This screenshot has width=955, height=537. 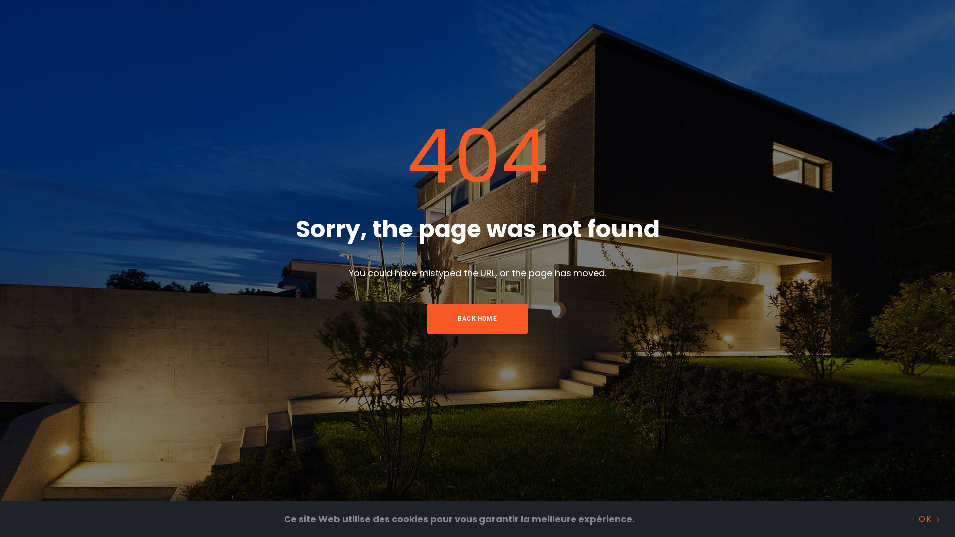 I want to click on BACK HOME, so click(x=477, y=319).